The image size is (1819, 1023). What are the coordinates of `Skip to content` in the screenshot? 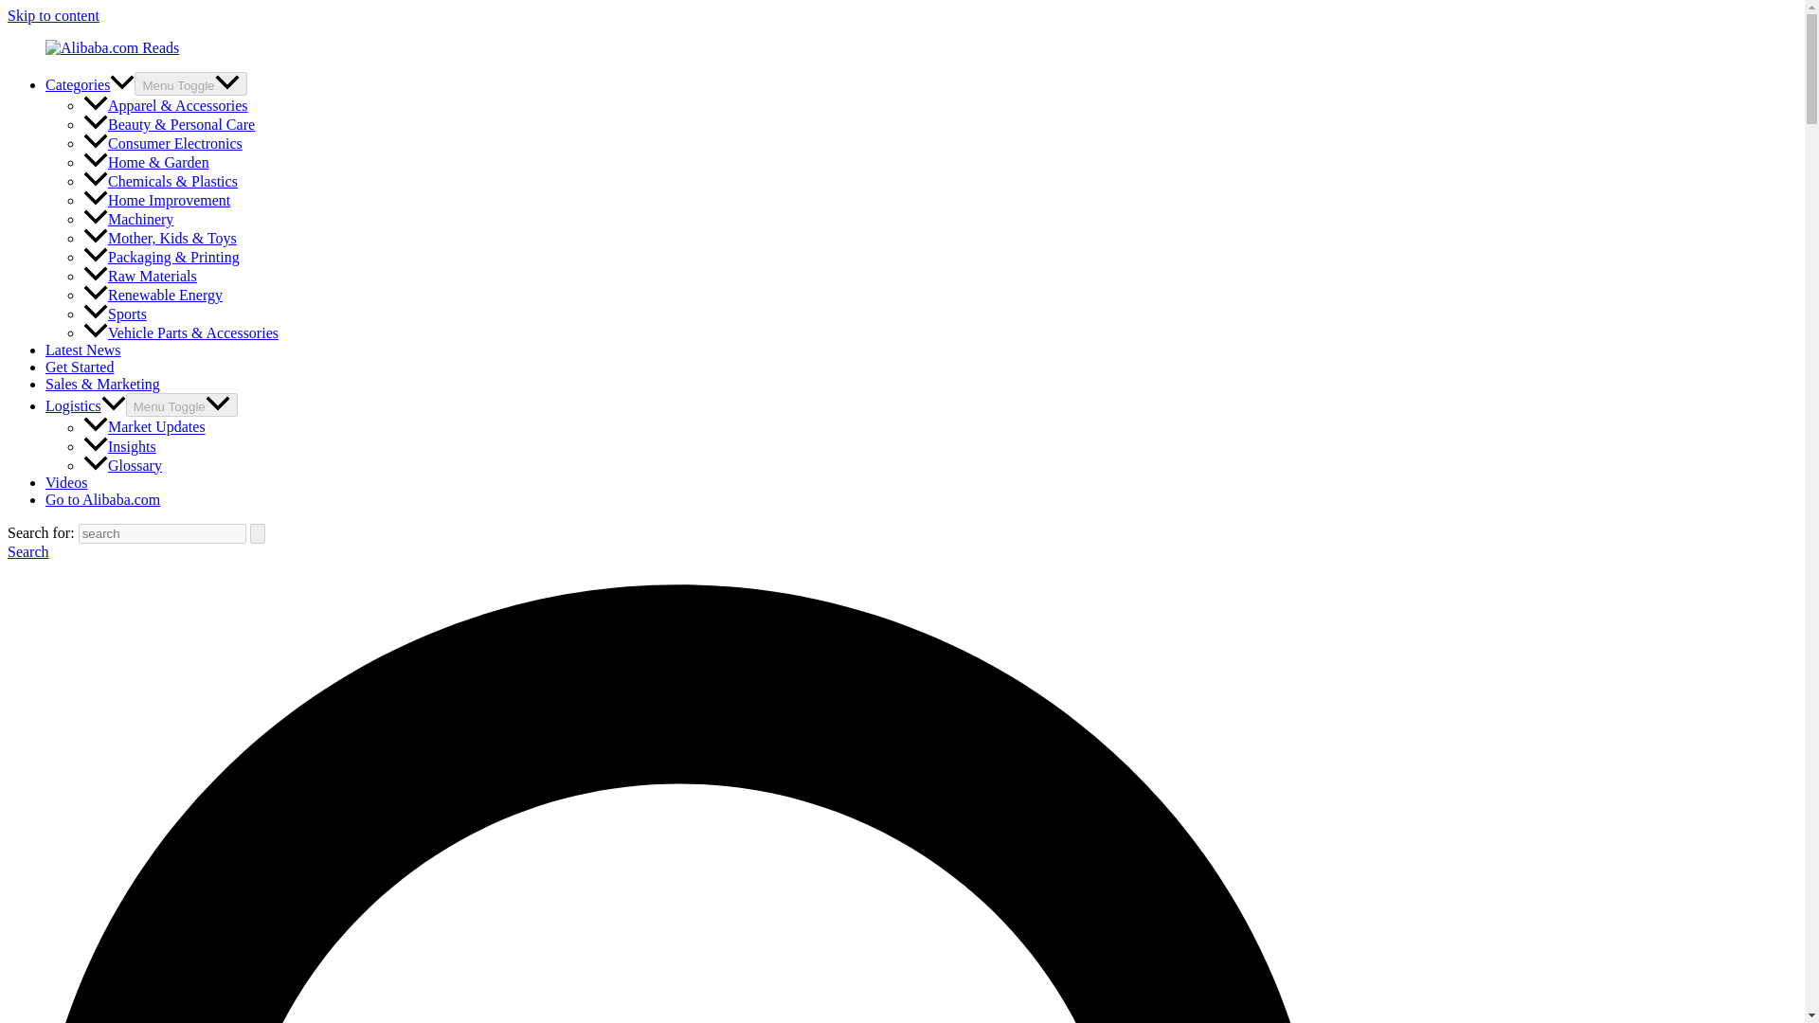 It's located at (53, 15).